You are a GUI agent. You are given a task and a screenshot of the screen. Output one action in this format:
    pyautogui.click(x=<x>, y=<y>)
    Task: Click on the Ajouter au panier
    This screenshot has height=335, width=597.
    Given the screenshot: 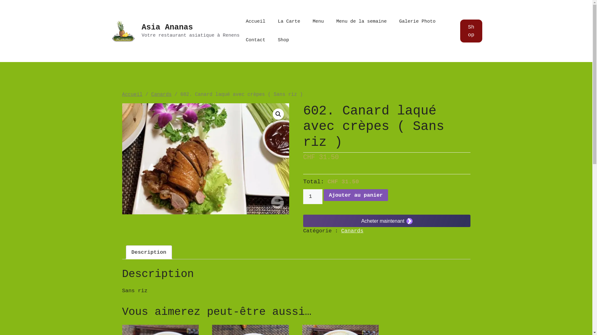 What is the action you would take?
    pyautogui.click(x=356, y=195)
    